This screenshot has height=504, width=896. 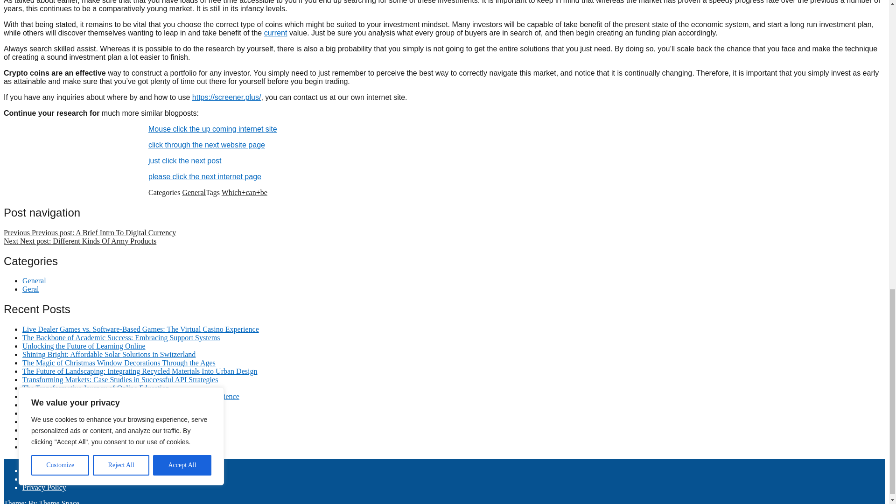 What do you see at coordinates (185, 161) in the screenshot?
I see `just click the next post` at bounding box center [185, 161].